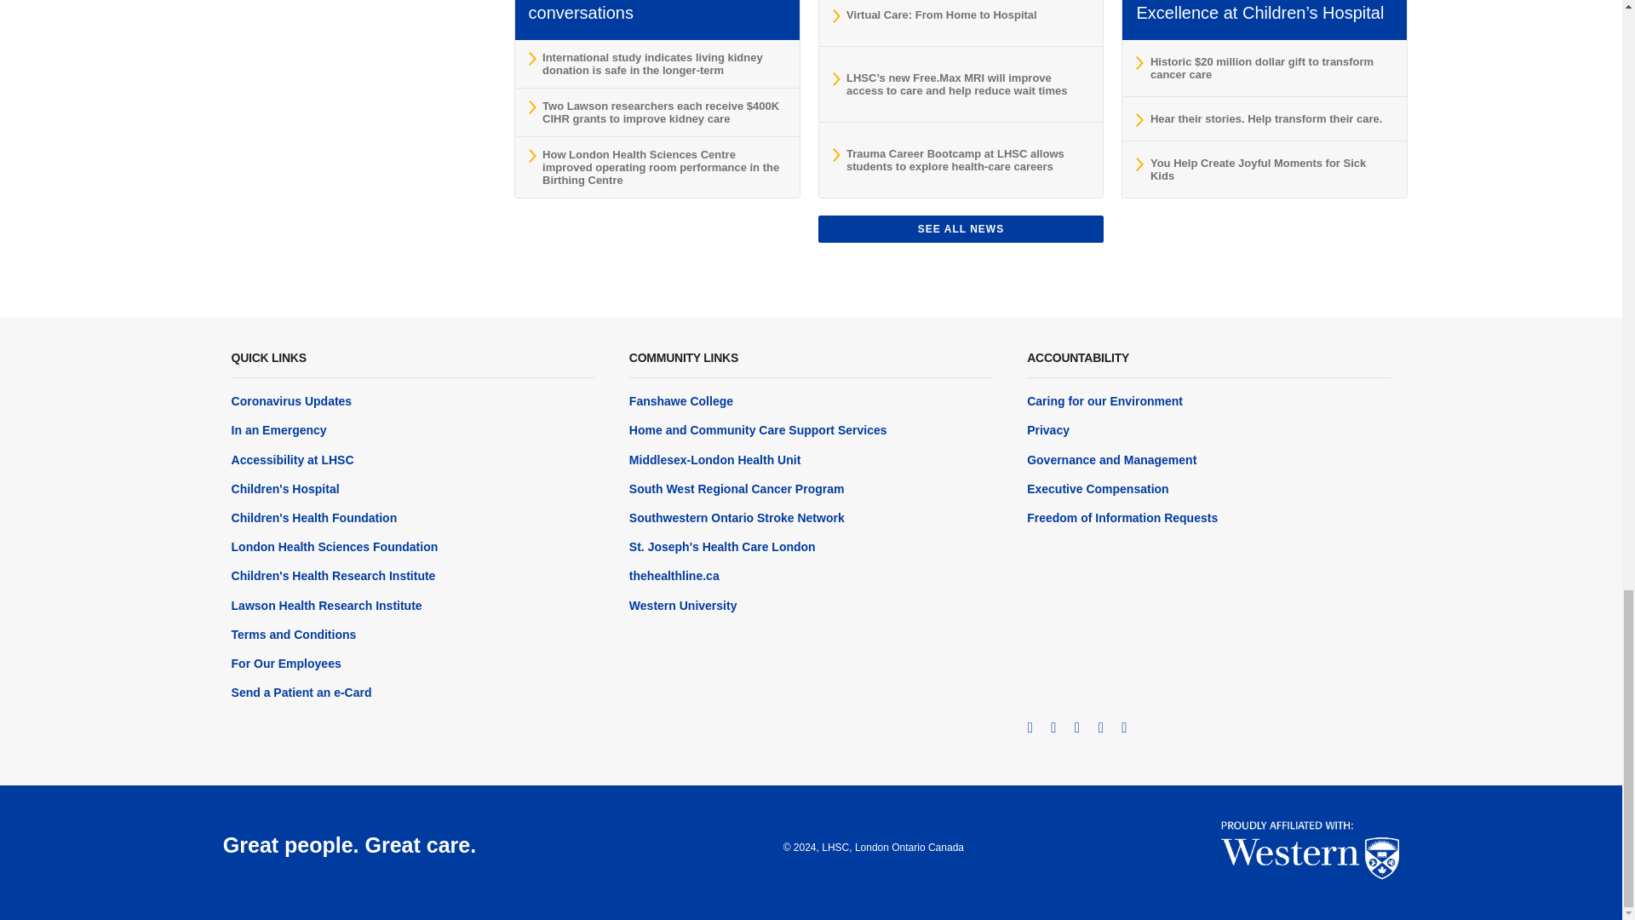 This screenshot has width=1635, height=920. I want to click on Hear their stories. Help transform their care., so click(1264, 118).